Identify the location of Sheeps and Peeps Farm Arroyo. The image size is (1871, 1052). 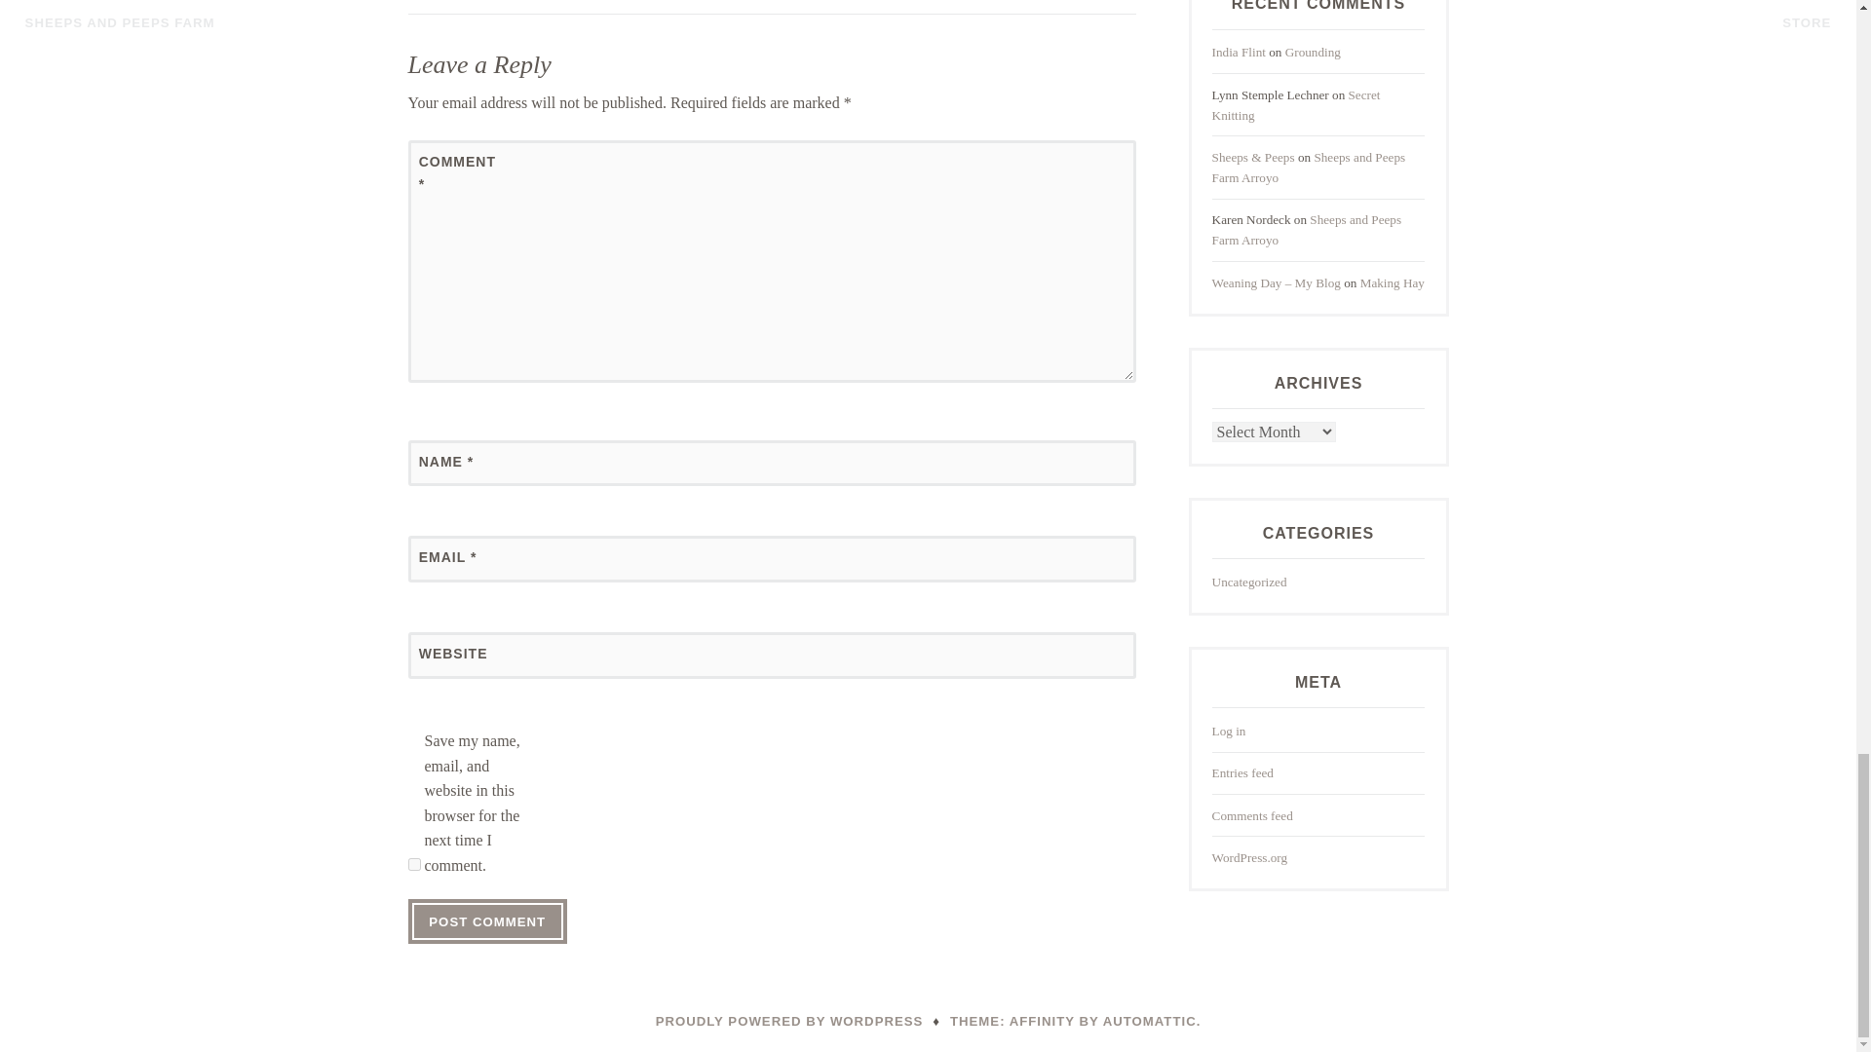
(1307, 230).